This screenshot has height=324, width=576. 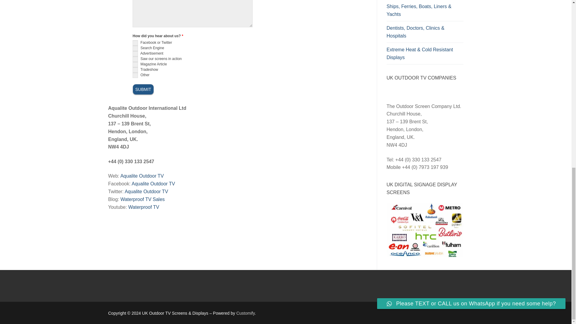 What do you see at coordinates (142, 199) in the screenshot?
I see `Waterproof TV Sales` at bounding box center [142, 199].